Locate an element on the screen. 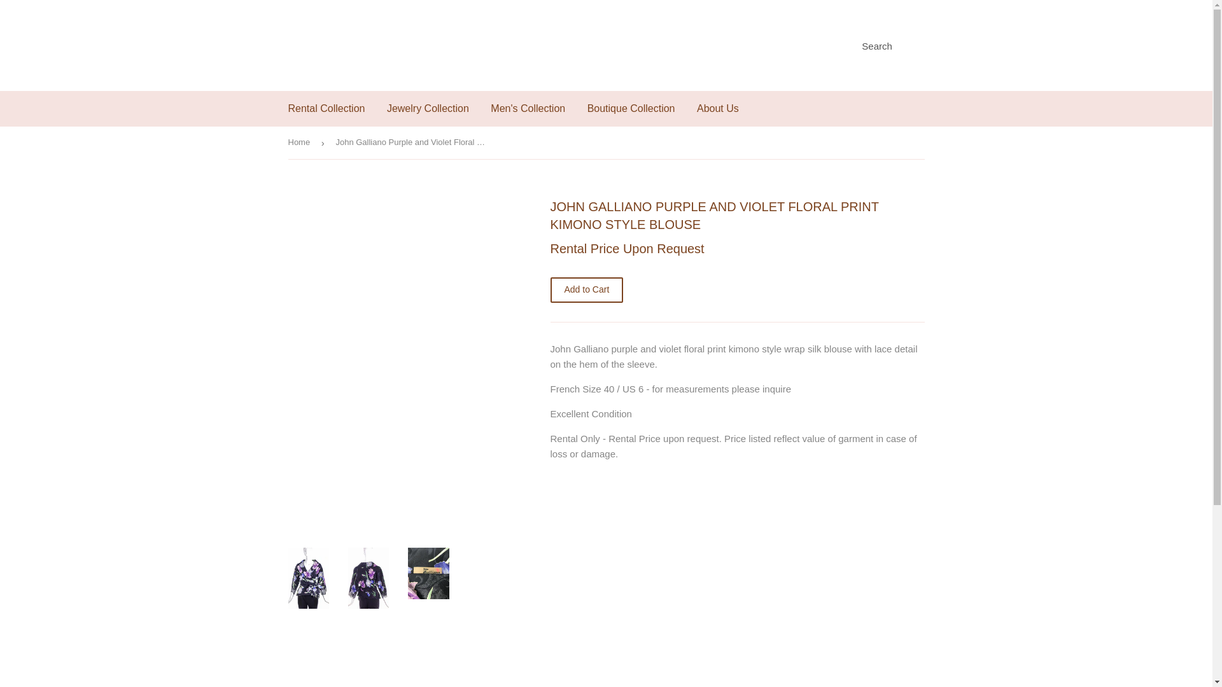  Boutique Collection is located at coordinates (631, 108).